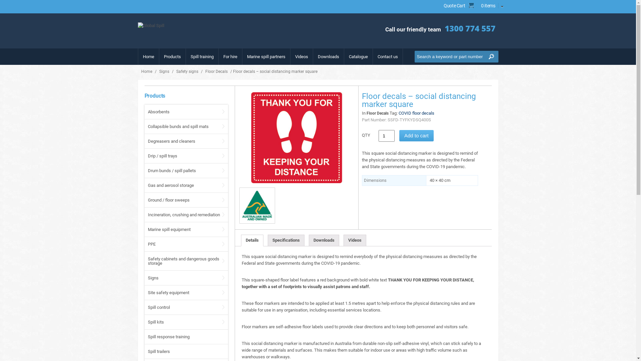  I want to click on Signs, so click(153, 278).